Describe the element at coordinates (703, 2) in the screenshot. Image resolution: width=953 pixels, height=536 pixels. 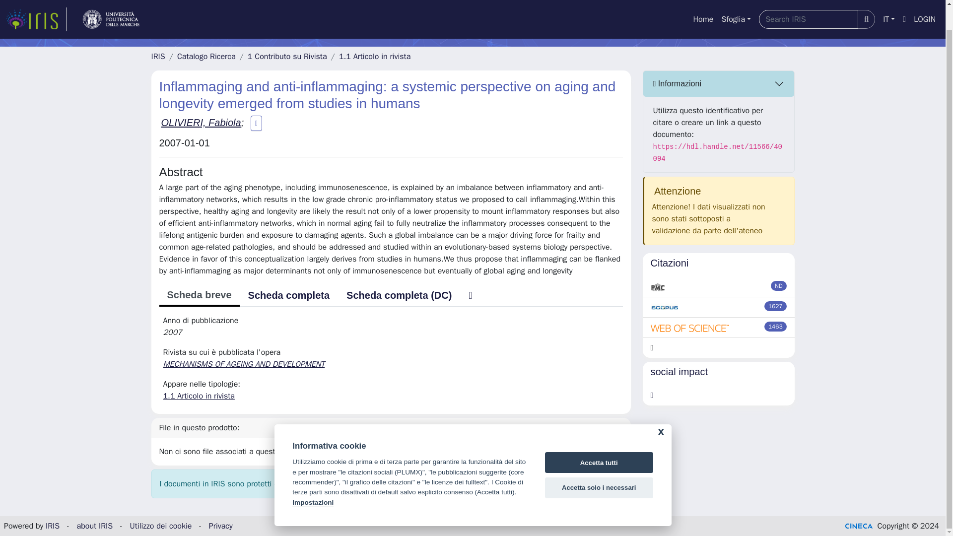
I see `Home` at that location.